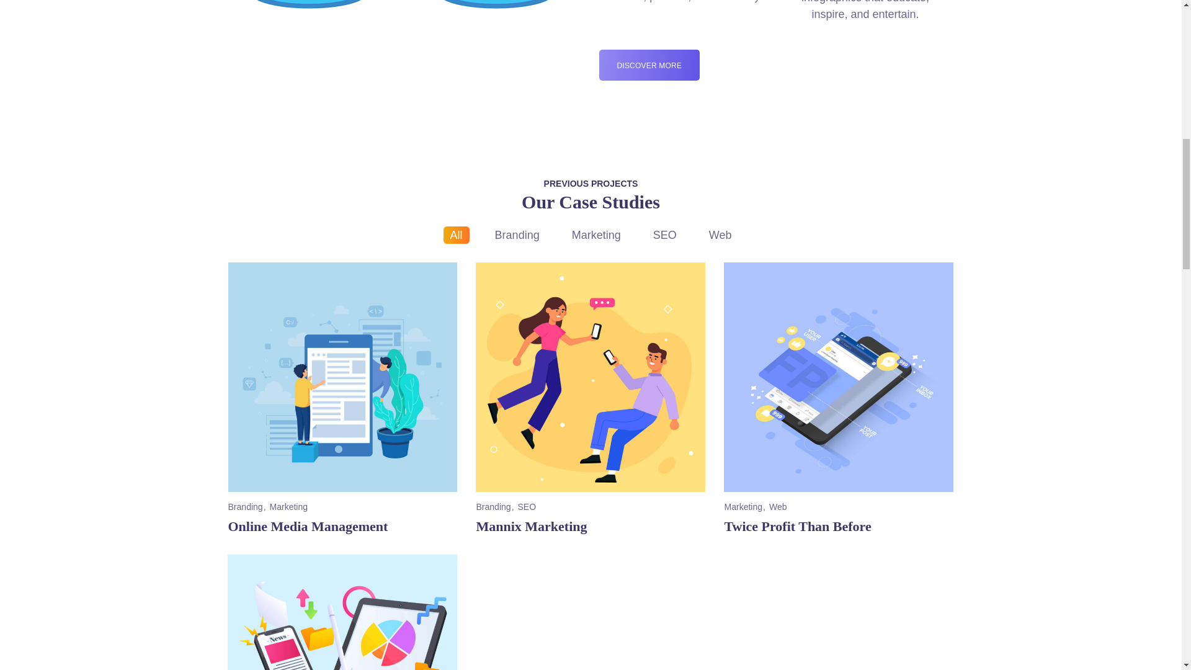  What do you see at coordinates (342, 377) in the screenshot?
I see `SEO-Optimization` at bounding box center [342, 377].